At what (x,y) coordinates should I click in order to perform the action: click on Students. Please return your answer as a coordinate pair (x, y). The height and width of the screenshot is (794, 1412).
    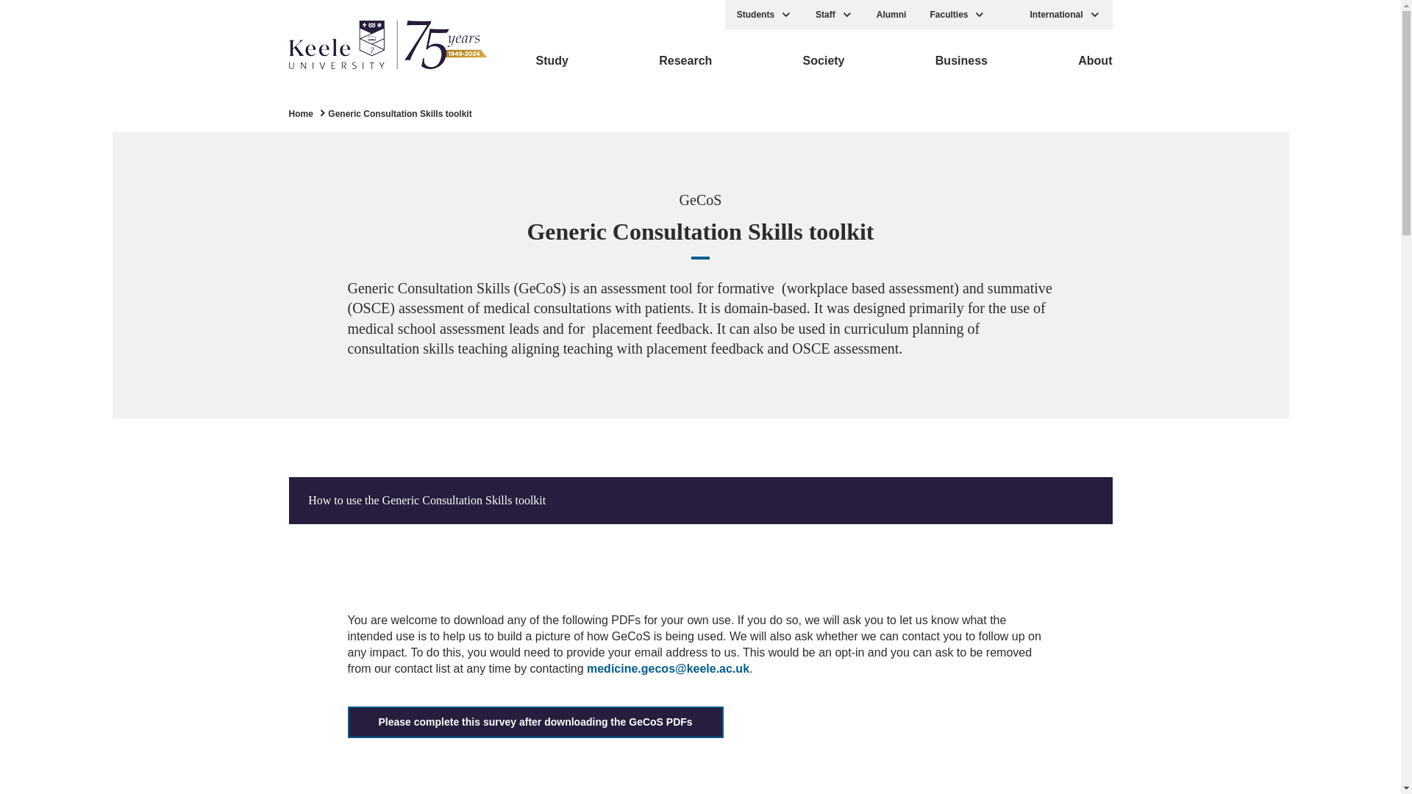
    Looking at the image, I should click on (764, 15).